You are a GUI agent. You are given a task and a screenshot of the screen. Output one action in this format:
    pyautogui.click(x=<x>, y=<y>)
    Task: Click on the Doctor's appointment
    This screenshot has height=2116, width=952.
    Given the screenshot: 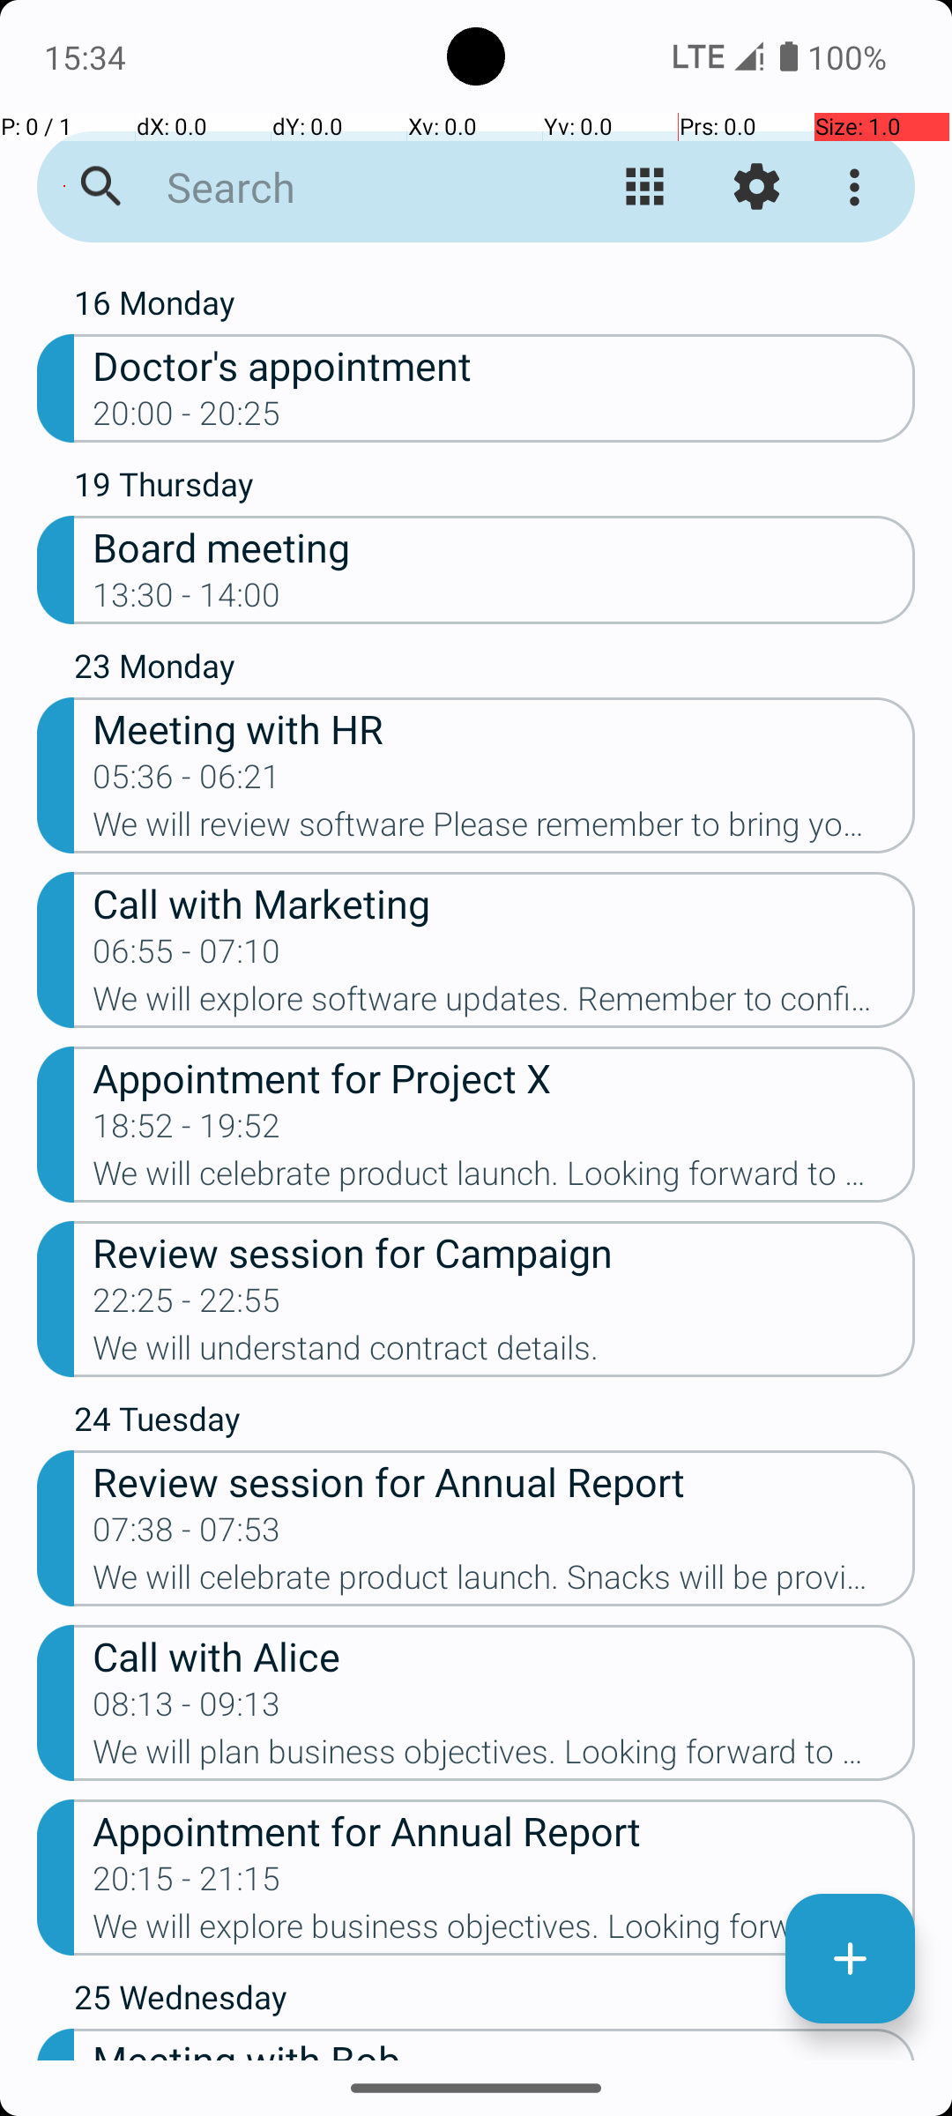 What is the action you would take?
    pyautogui.click(x=504, y=365)
    